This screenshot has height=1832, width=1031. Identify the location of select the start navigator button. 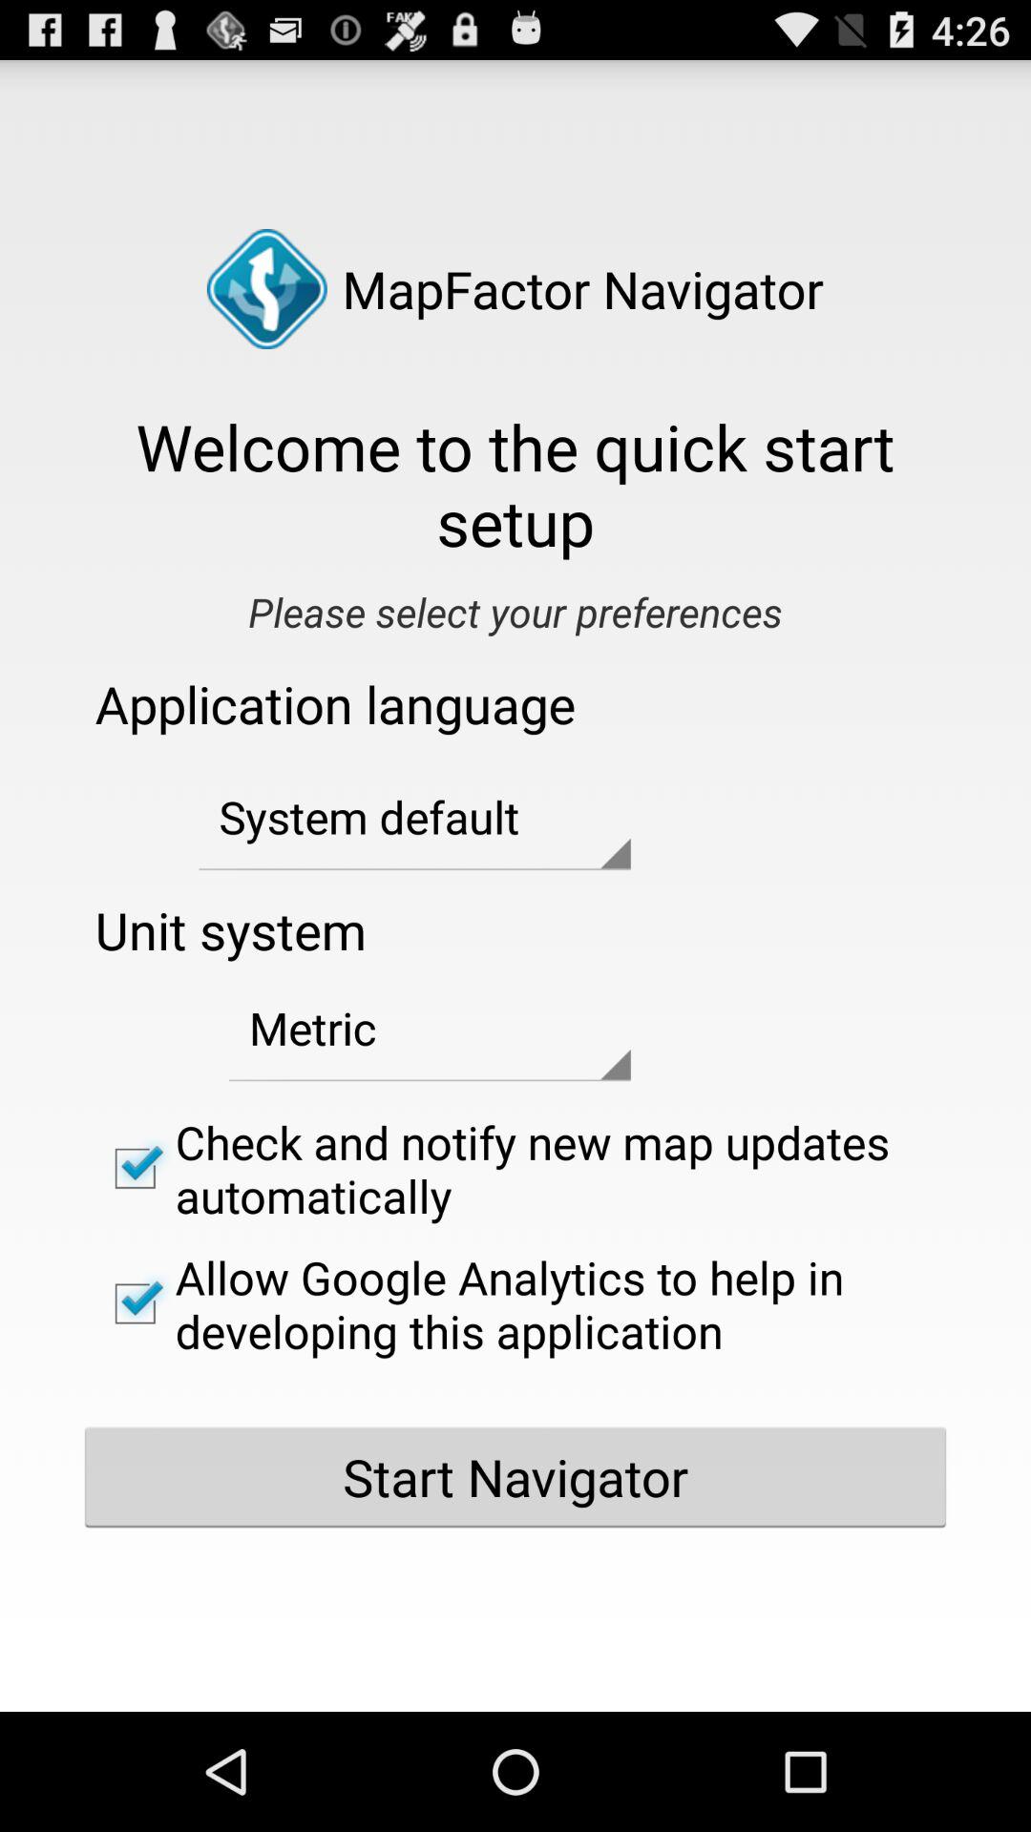
(515, 1477).